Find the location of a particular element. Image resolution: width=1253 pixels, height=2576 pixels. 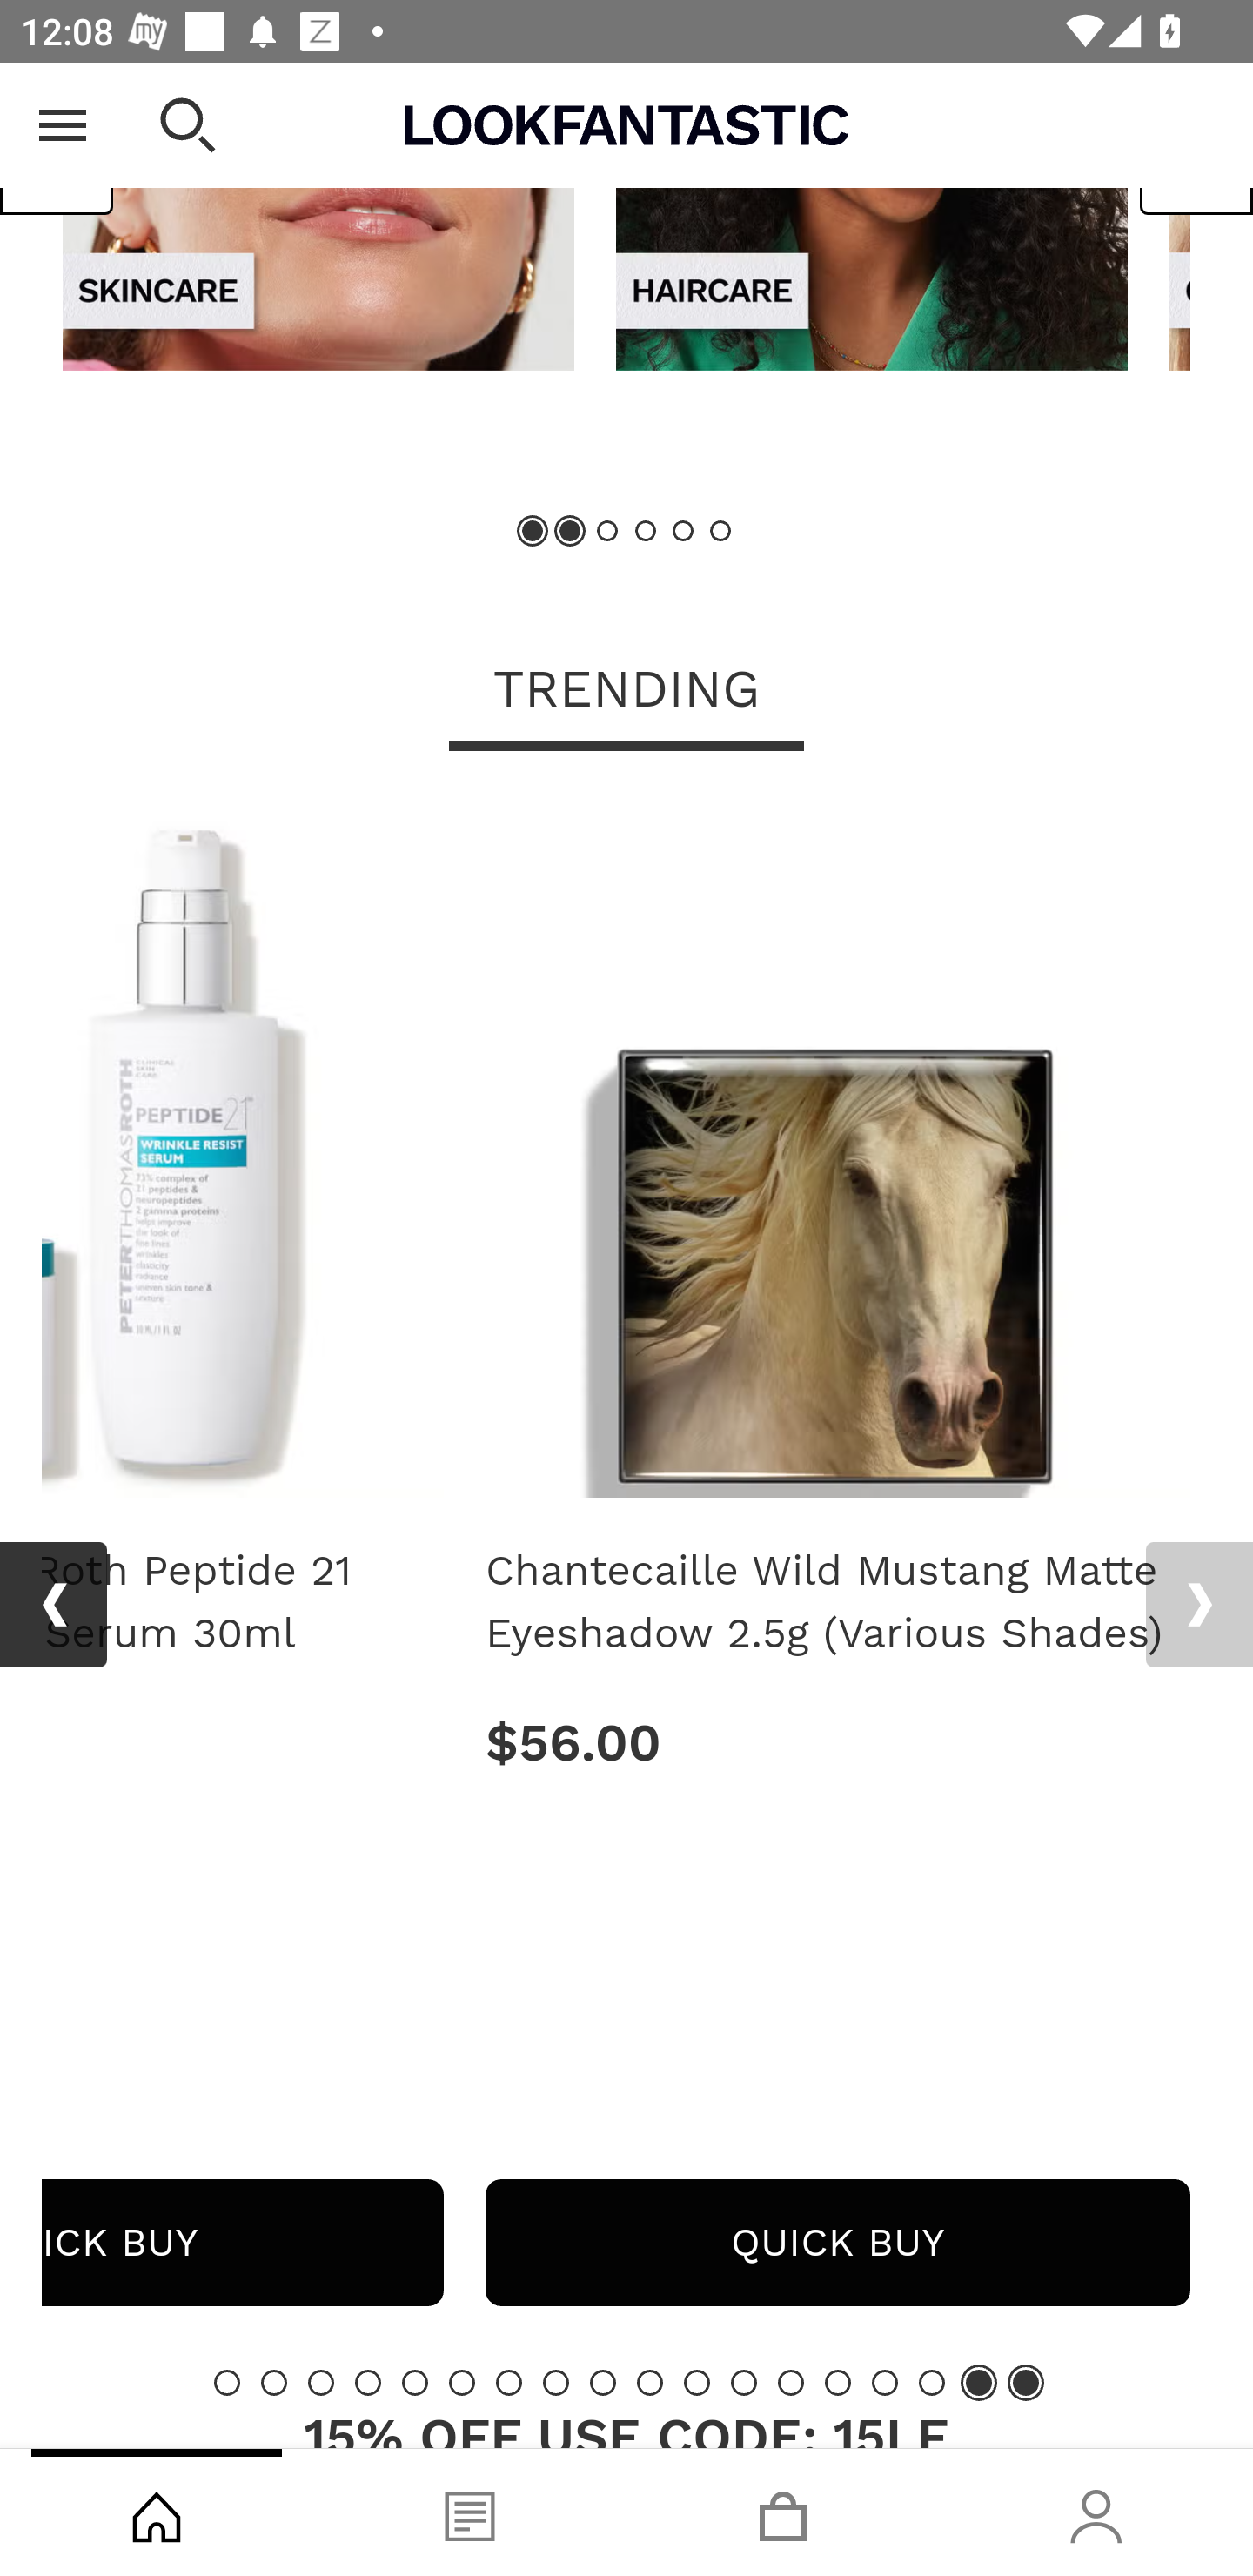

Slide 11 is located at coordinates (697, 2381).